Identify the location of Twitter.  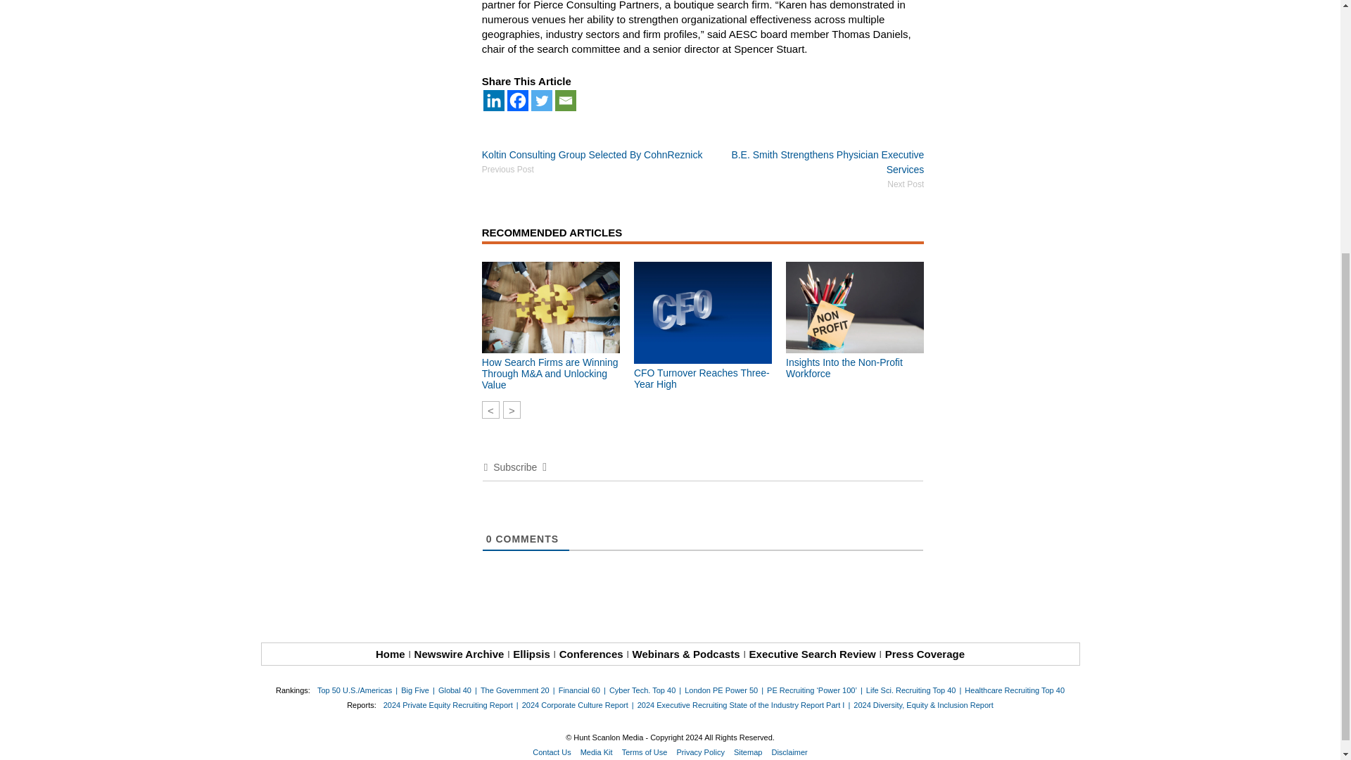
(542, 100).